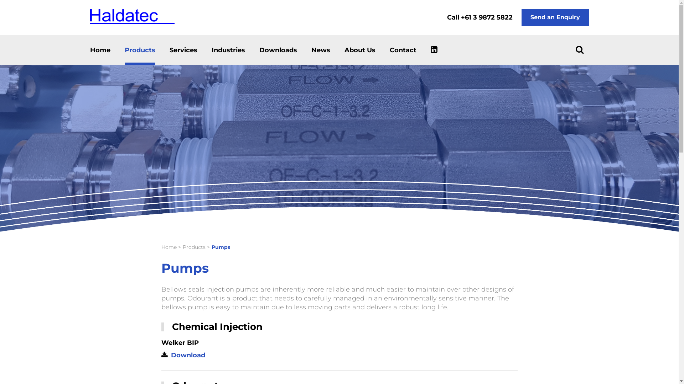  What do you see at coordinates (183, 50) in the screenshot?
I see `Services` at bounding box center [183, 50].